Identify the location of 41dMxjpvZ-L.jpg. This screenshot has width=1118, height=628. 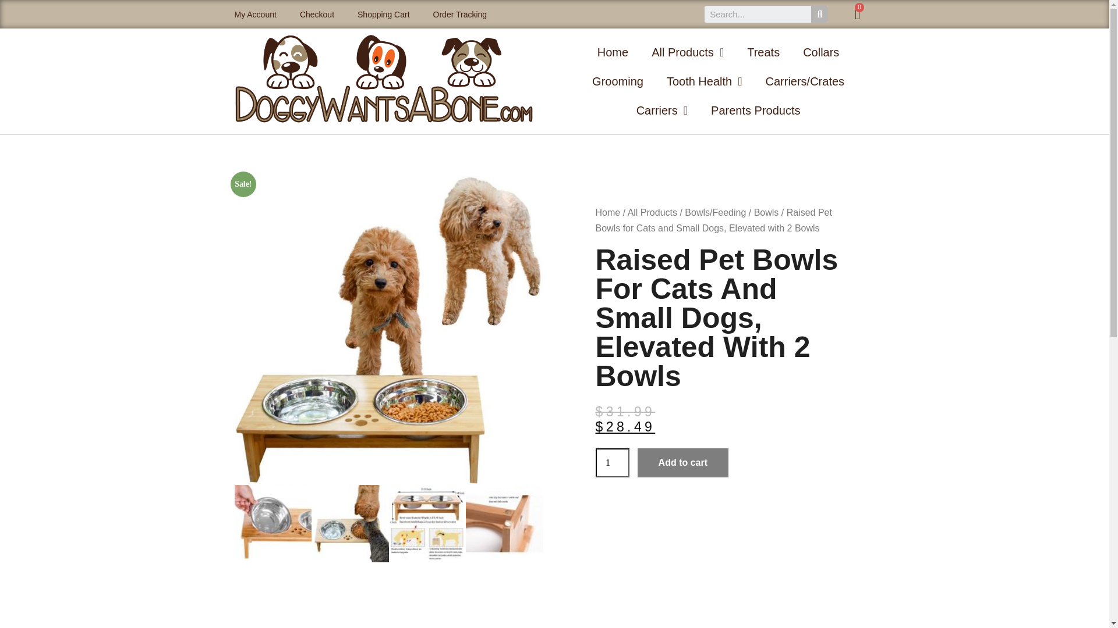
(504, 523).